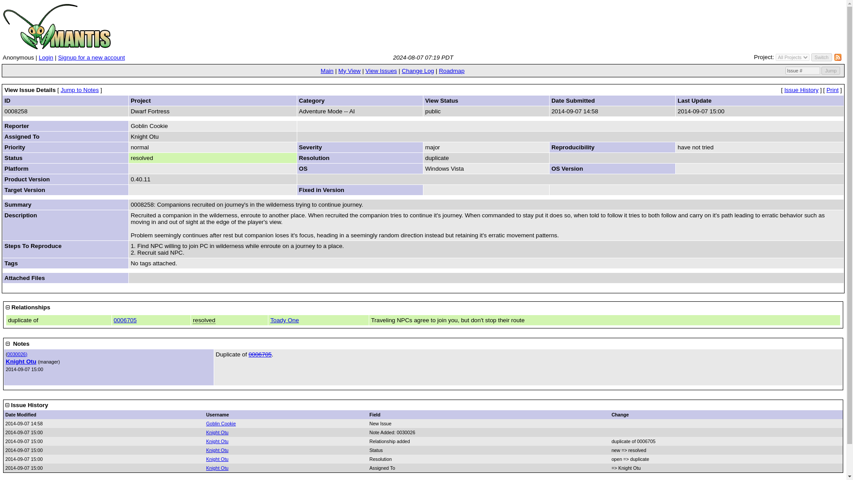 This screenshot has width=853, height=480. I want to click on Toady One, so click(284, 320).